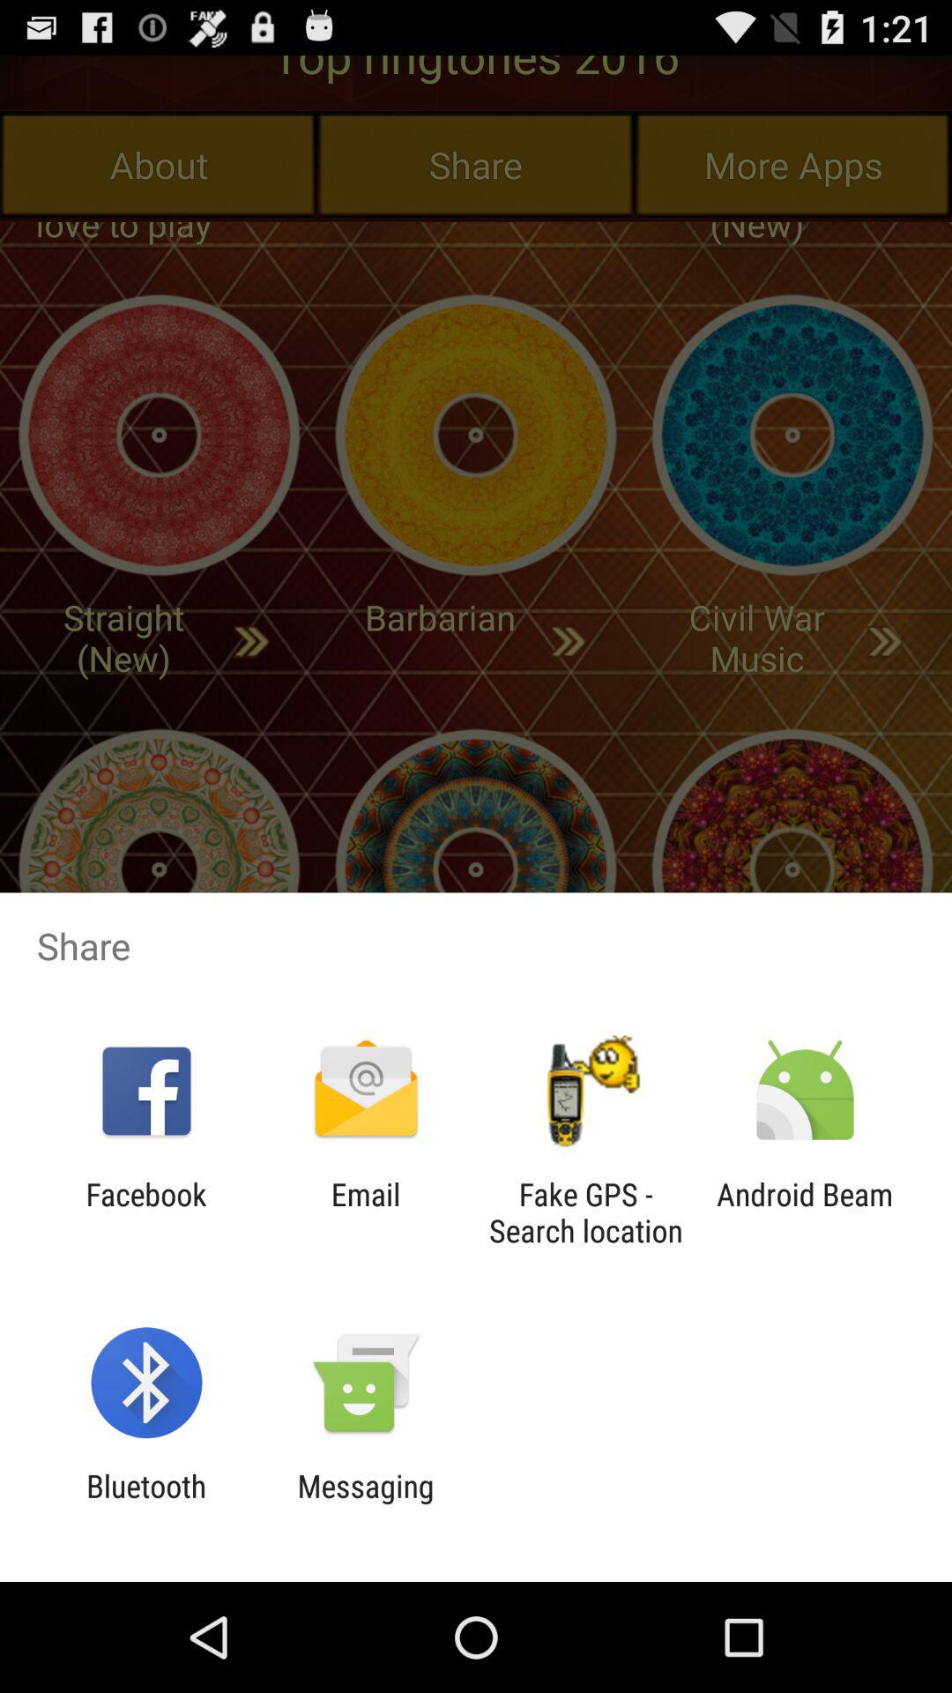 Image resolution: width=952 pixels, height=1693 pixels. I want to click on turn on bluetooth app, so click(146, 1504).